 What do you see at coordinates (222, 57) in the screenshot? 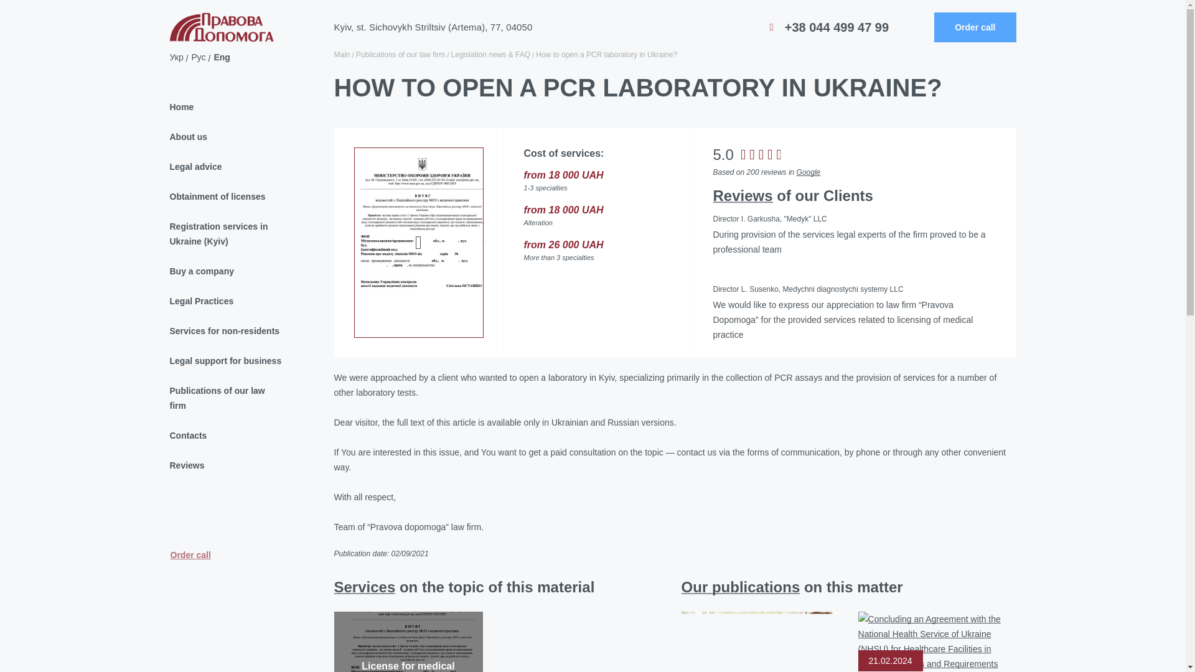
I see `Eng` at bounding box center [222, 57].